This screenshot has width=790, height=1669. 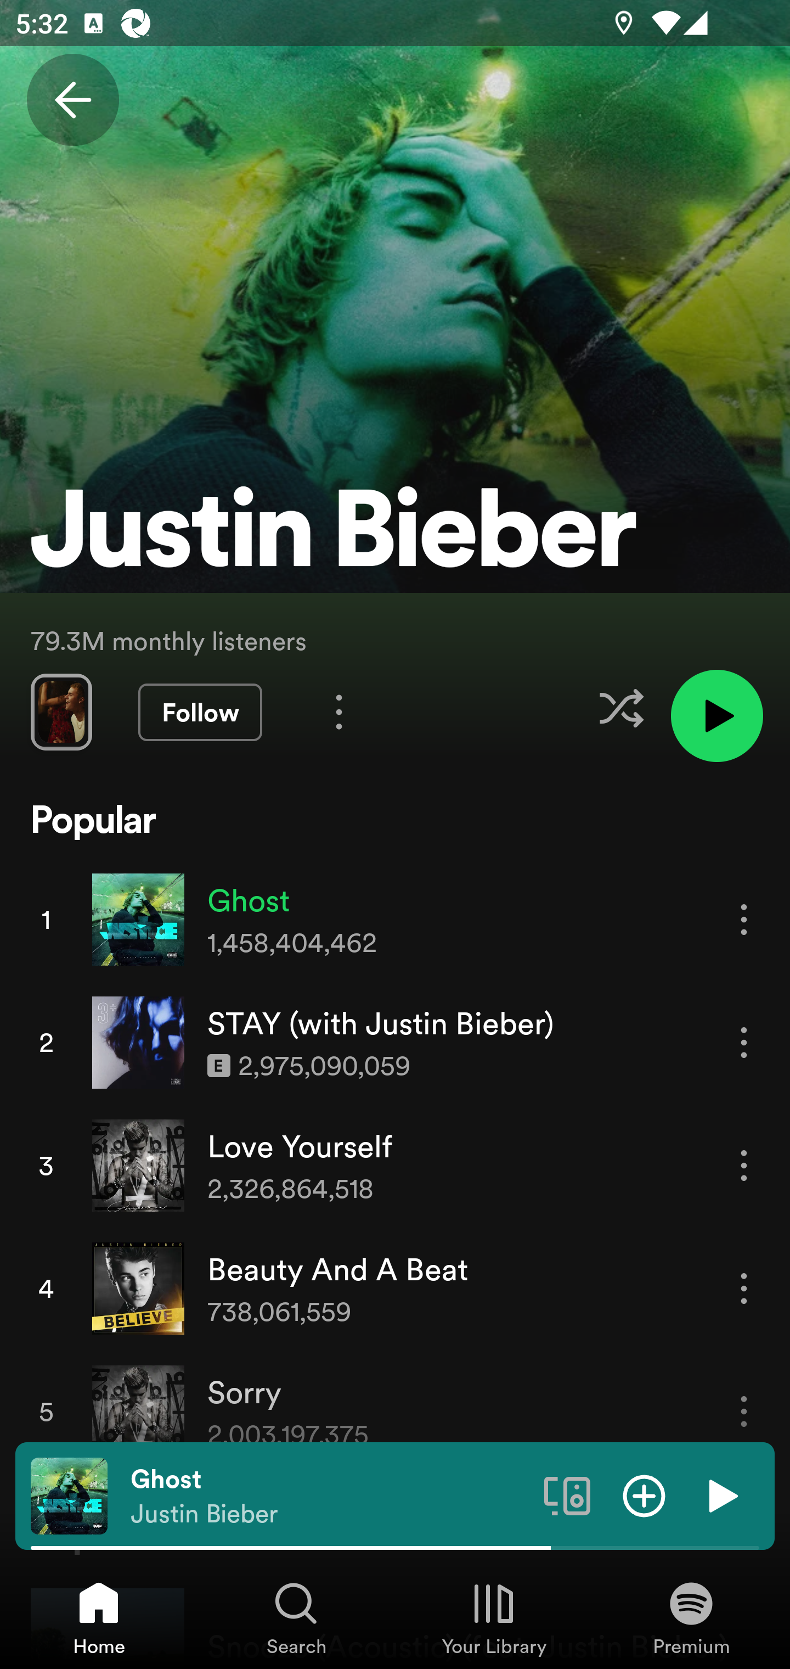 What do you see at coordinates (716, 716) in the screenshot?
I see `Play artist` at bounding box center [716, 716].